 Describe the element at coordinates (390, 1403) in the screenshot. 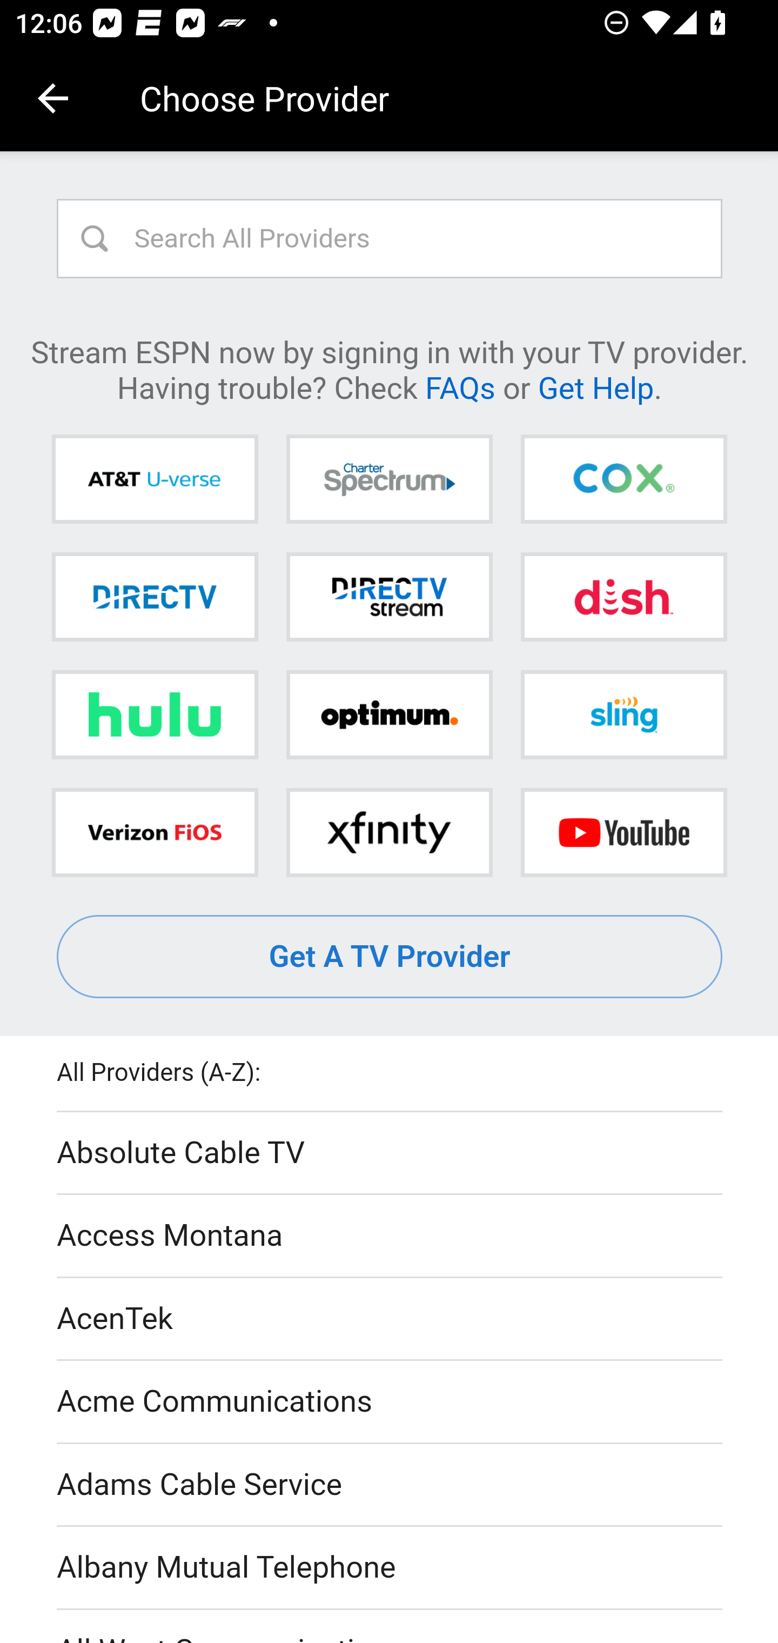

I see `Acme Communications` at that location.